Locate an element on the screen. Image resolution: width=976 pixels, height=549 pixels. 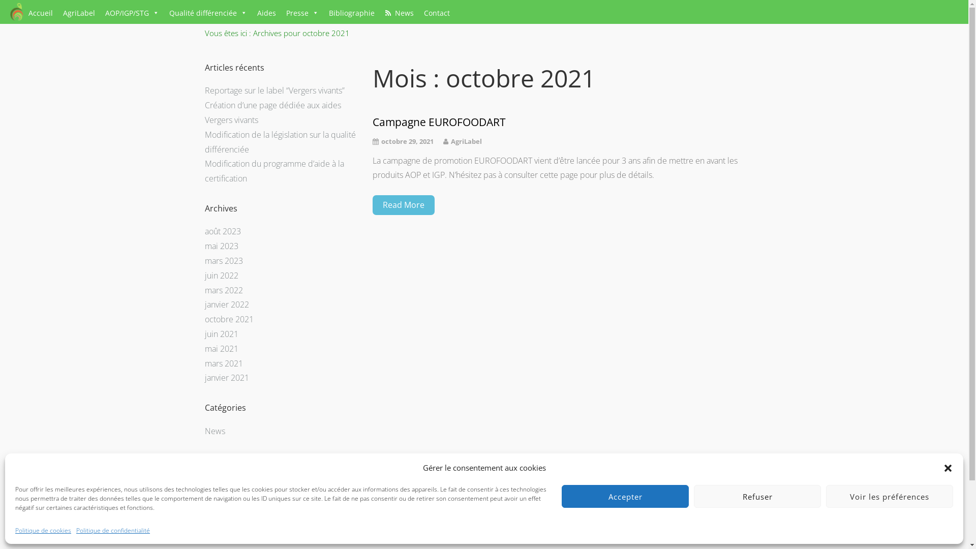
mars 2022 is located at coordinates (224, 290).